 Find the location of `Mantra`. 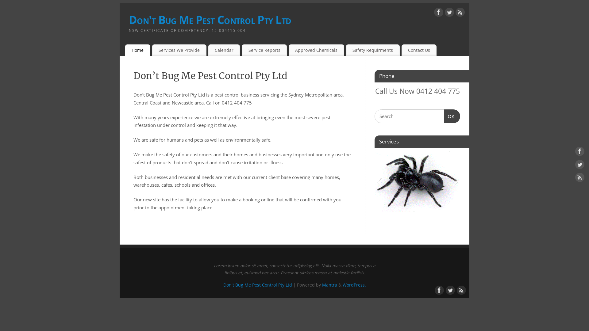

Mantra is located at coordinates (329, 285).